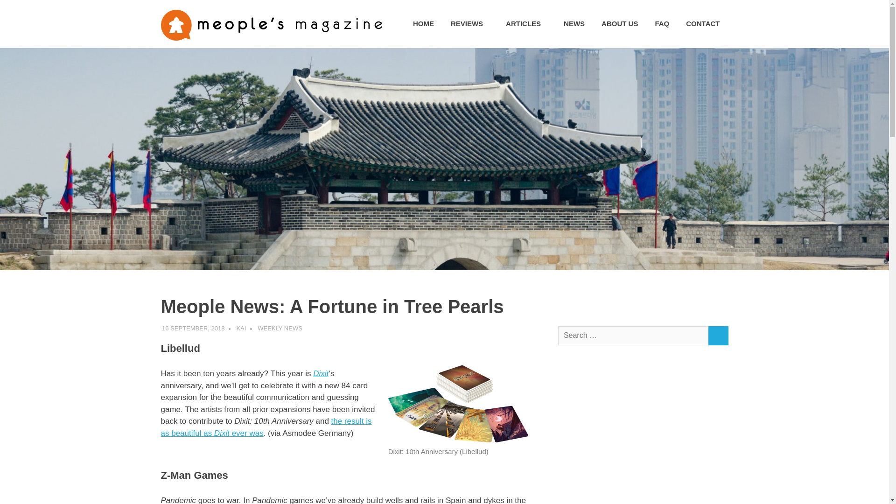 The width and height of the screenshot is (896, 504). I want to click on ARTICLES, so click(526, 24).